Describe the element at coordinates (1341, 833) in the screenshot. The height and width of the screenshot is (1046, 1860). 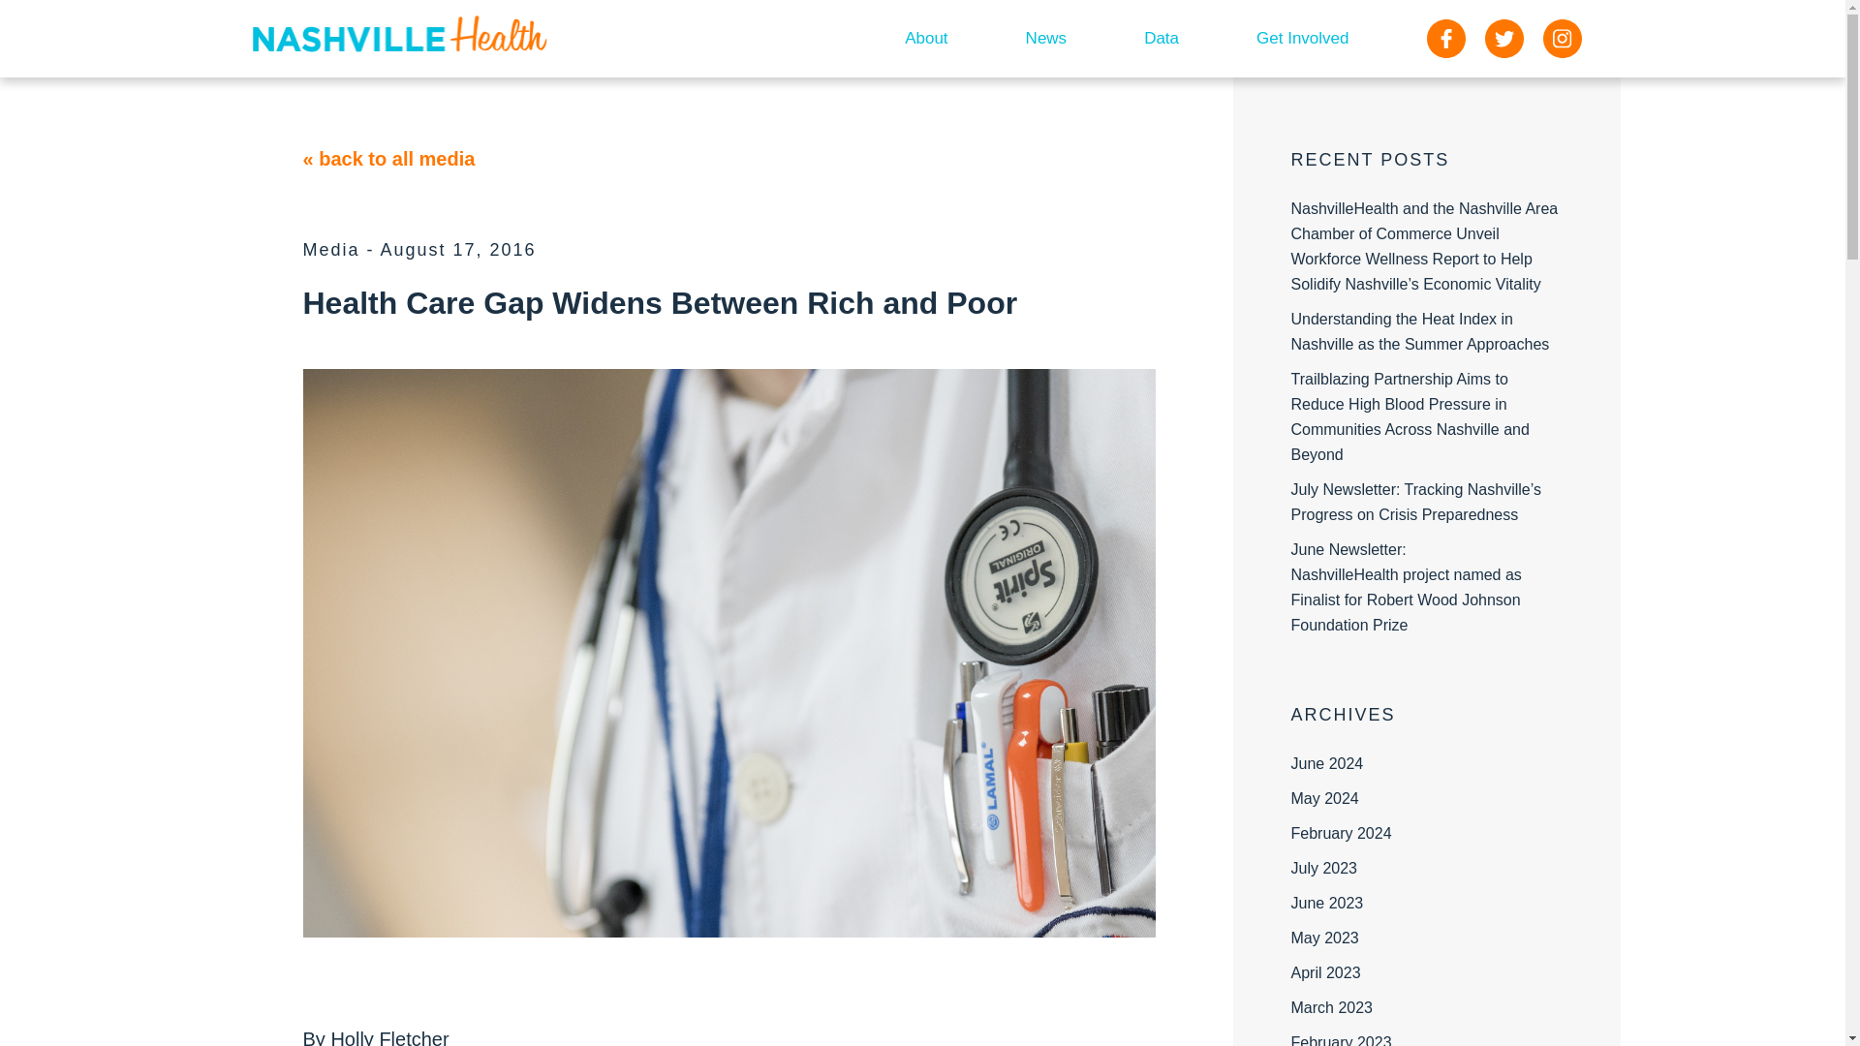
I see `February 2024` at that location.